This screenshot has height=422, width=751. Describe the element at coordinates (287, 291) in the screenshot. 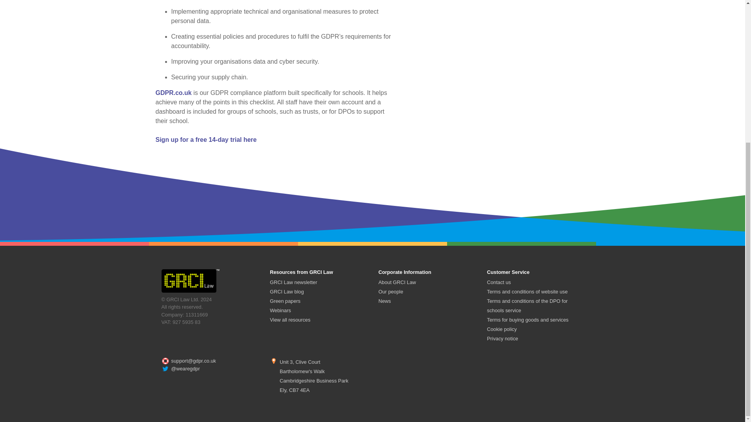

I see `GRCI Law blog` at that location.